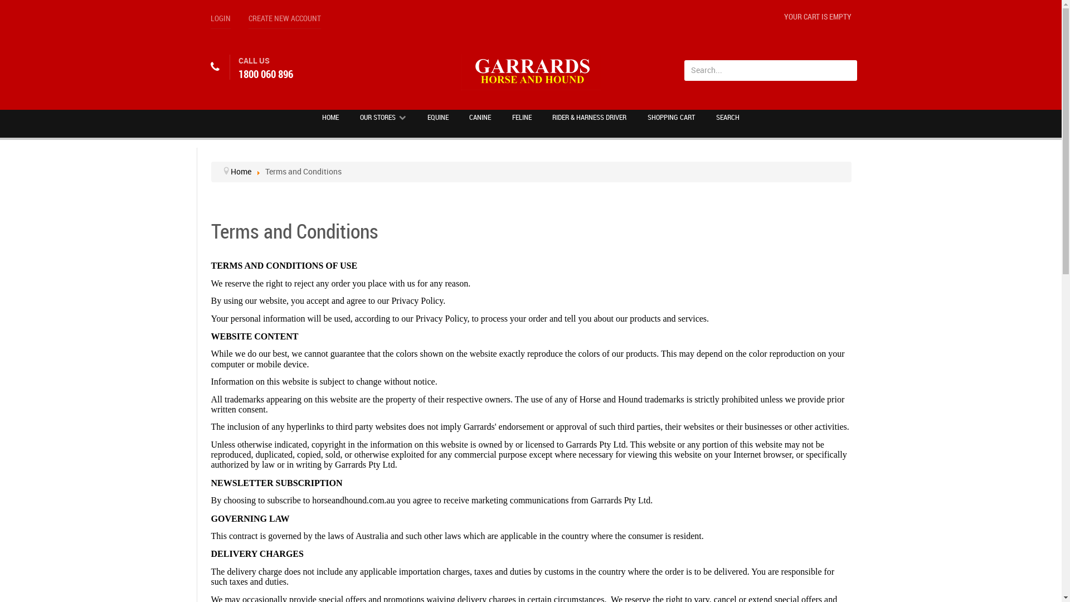  Describe the element at coordinates (671, 117) in the screenshot. I see `SHOPPING CART` at that location.